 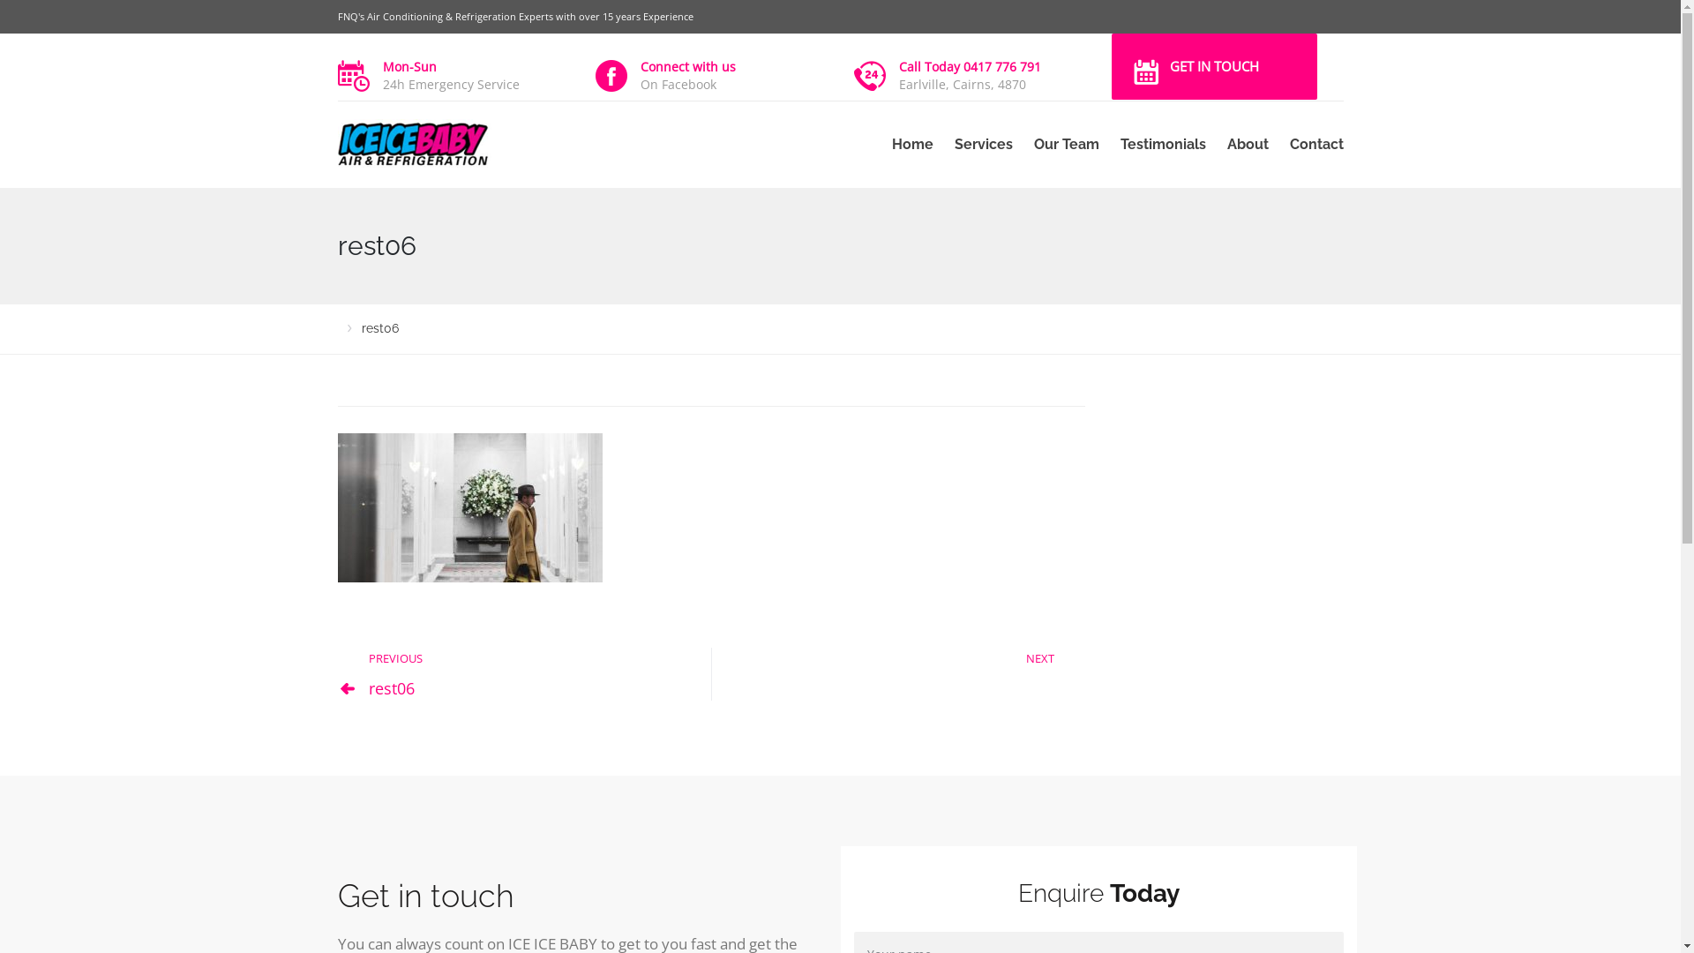 I want to click on Contact, so click(x=1311, y=145).